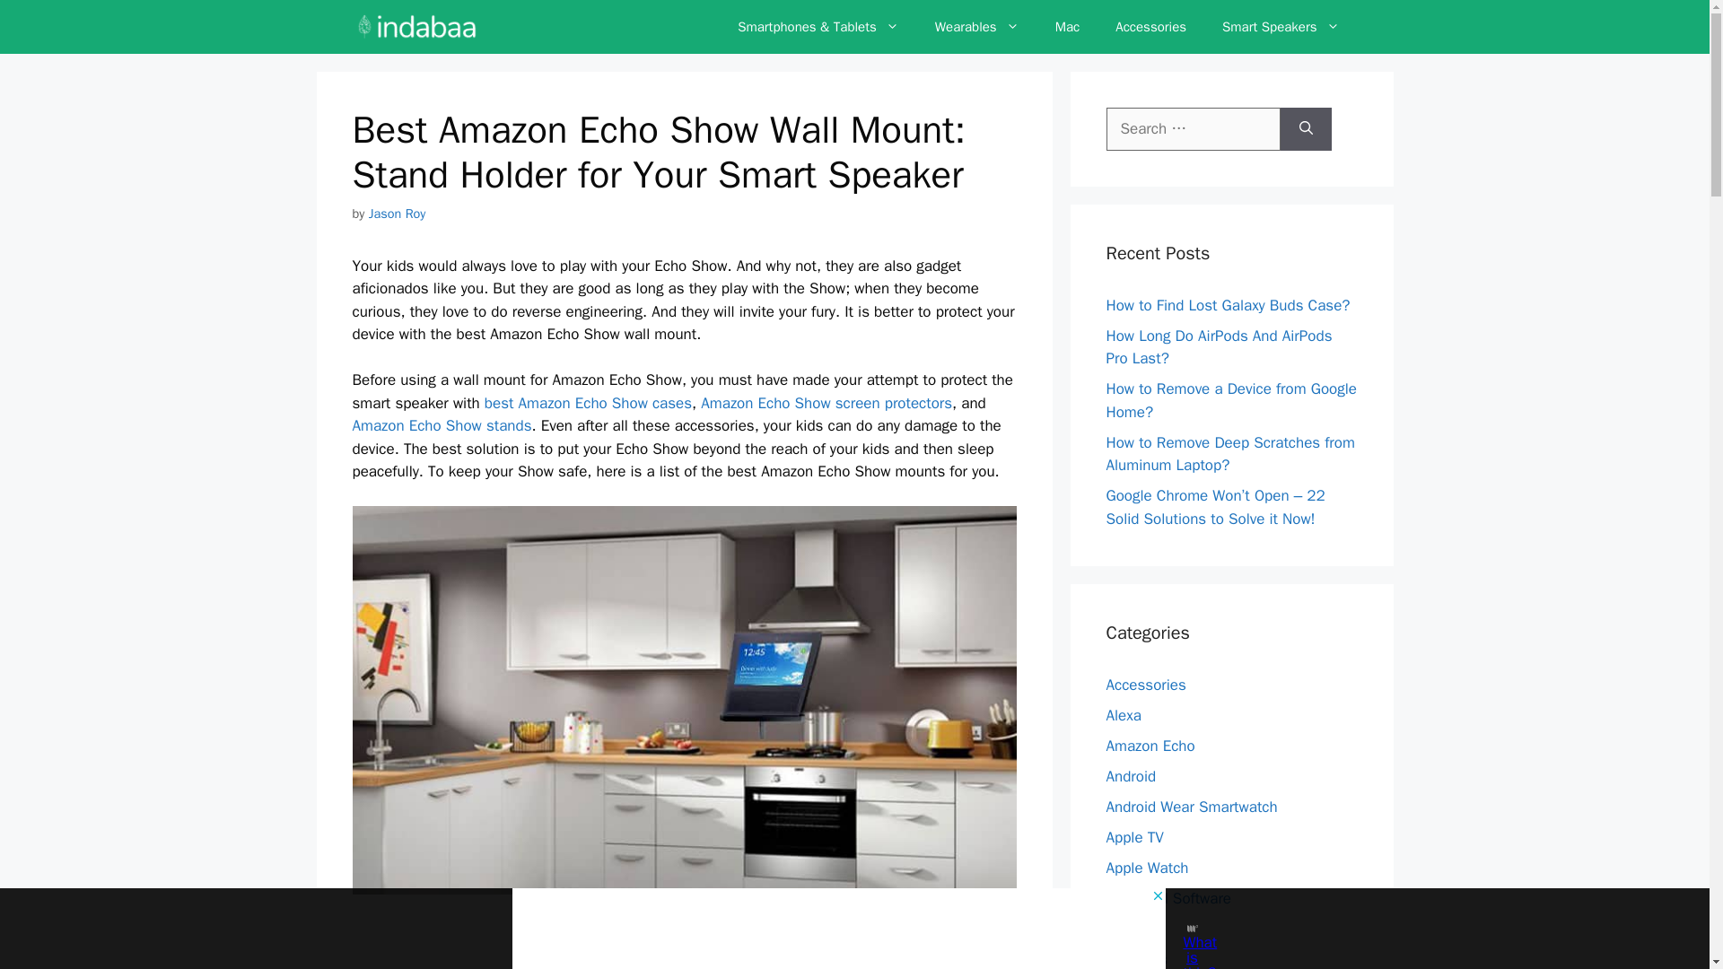  I want to click on Wearables, so click(976, 27).